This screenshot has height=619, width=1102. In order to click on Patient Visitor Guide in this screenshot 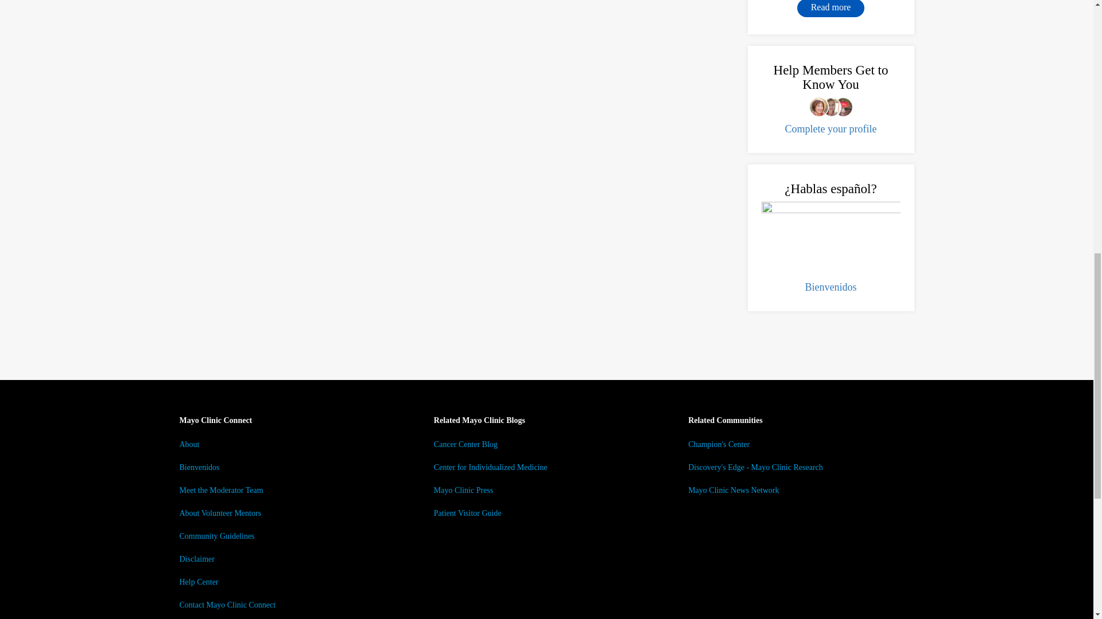, I will do `click(467, 512)`.